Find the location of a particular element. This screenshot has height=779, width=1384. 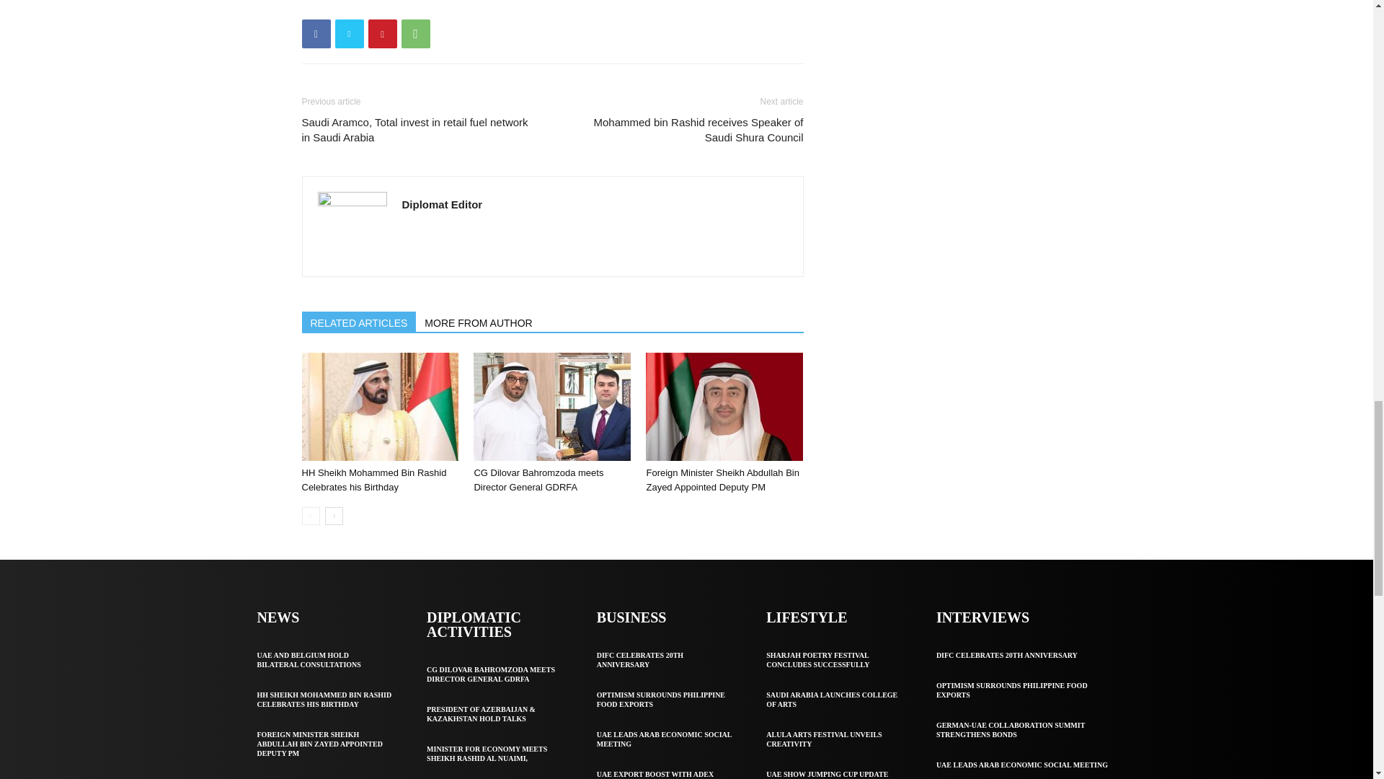

MORE FROM AUTHOR is located at coordinates (479, 322).